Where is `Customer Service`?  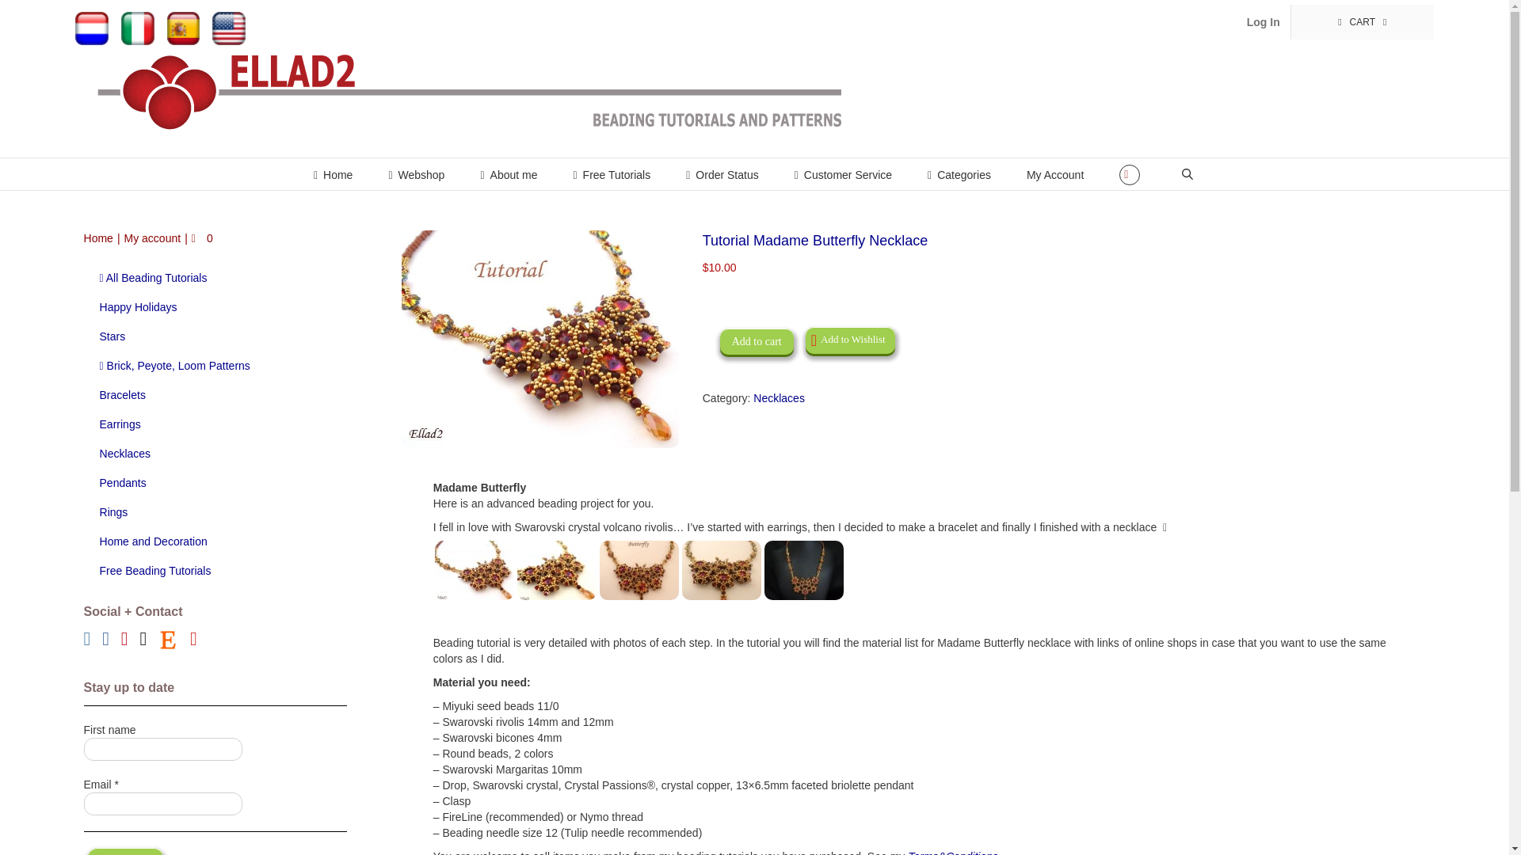 Customer Service is located at coordinates (843, 173).